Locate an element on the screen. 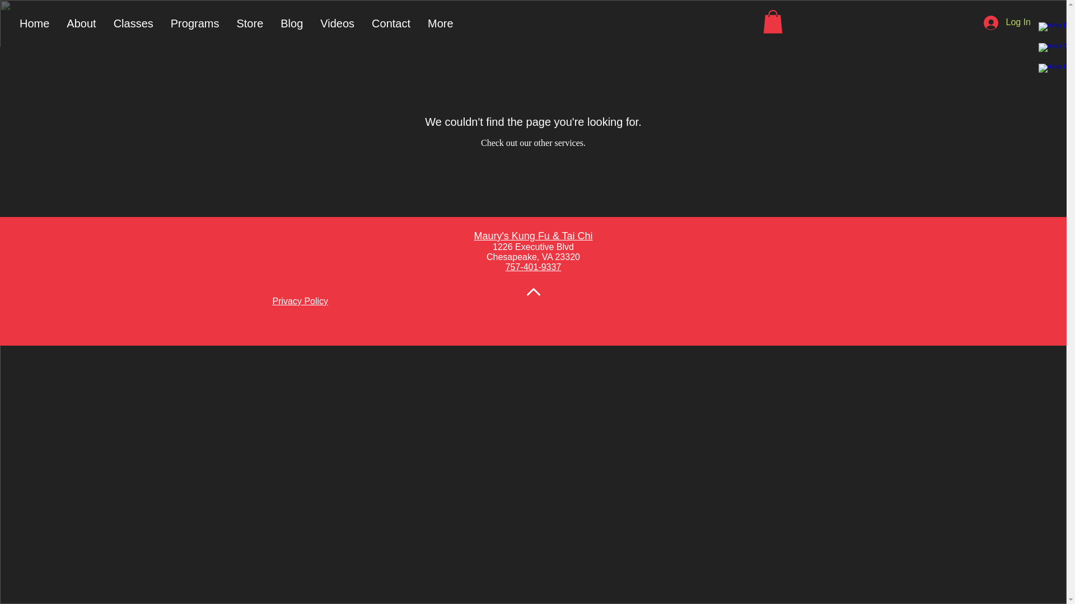 Image resolution: width=1075 pixels, height=604 pixels. 757-401-9337 is located at coordinates (533, 267).